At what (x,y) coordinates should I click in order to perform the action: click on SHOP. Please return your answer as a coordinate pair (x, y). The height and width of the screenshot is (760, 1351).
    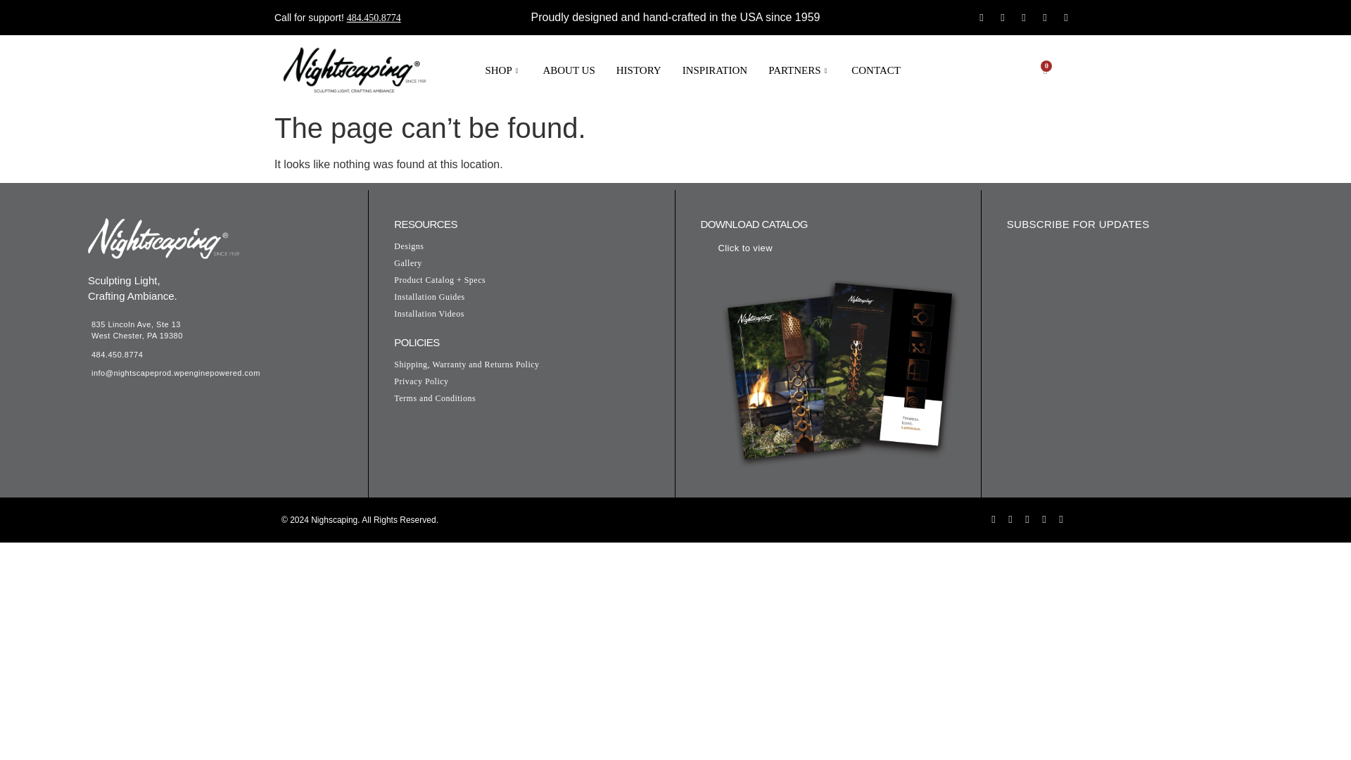
    Looking at the image, I should click on (502, 70).